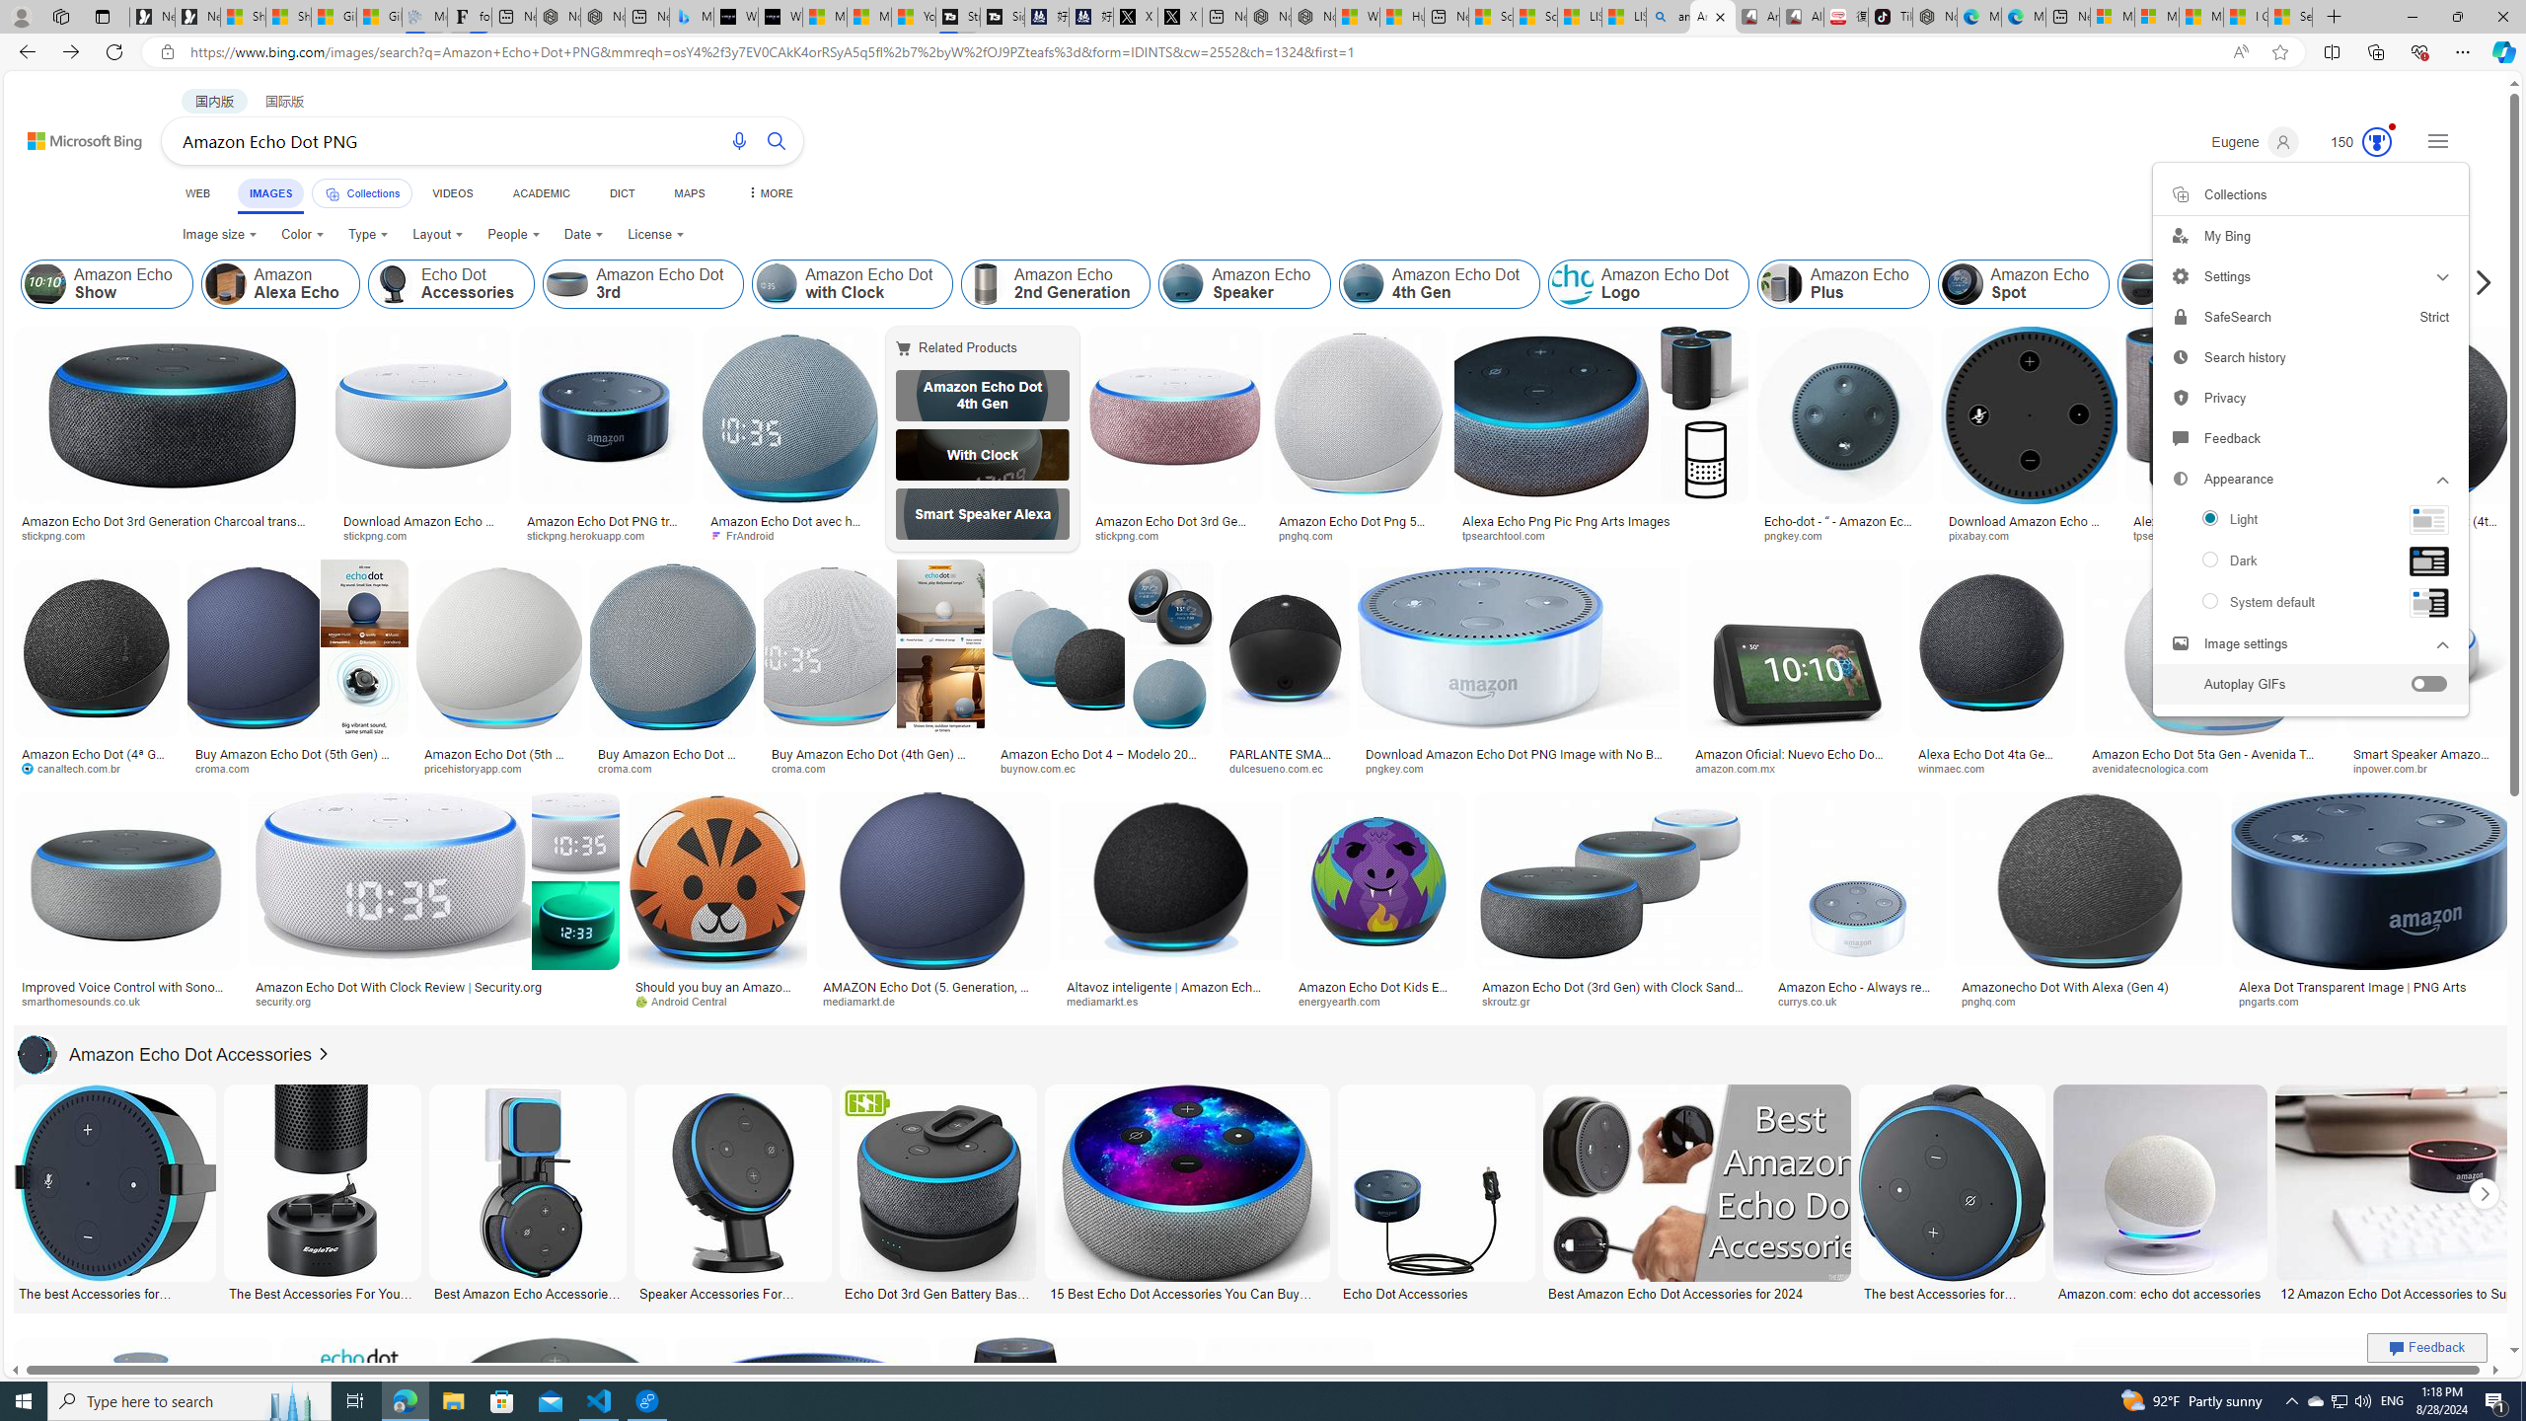 This screenshot has width=2526, height=1421. I want to click on Search using voice, so click(740, 140).